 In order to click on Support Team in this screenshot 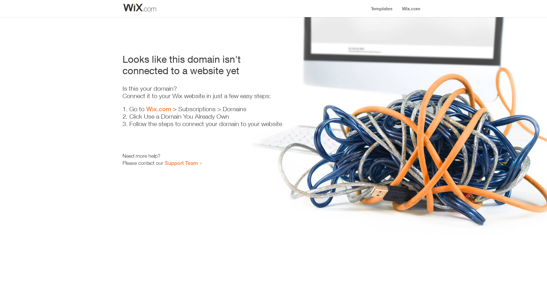, I will do `click(181, 163)`.